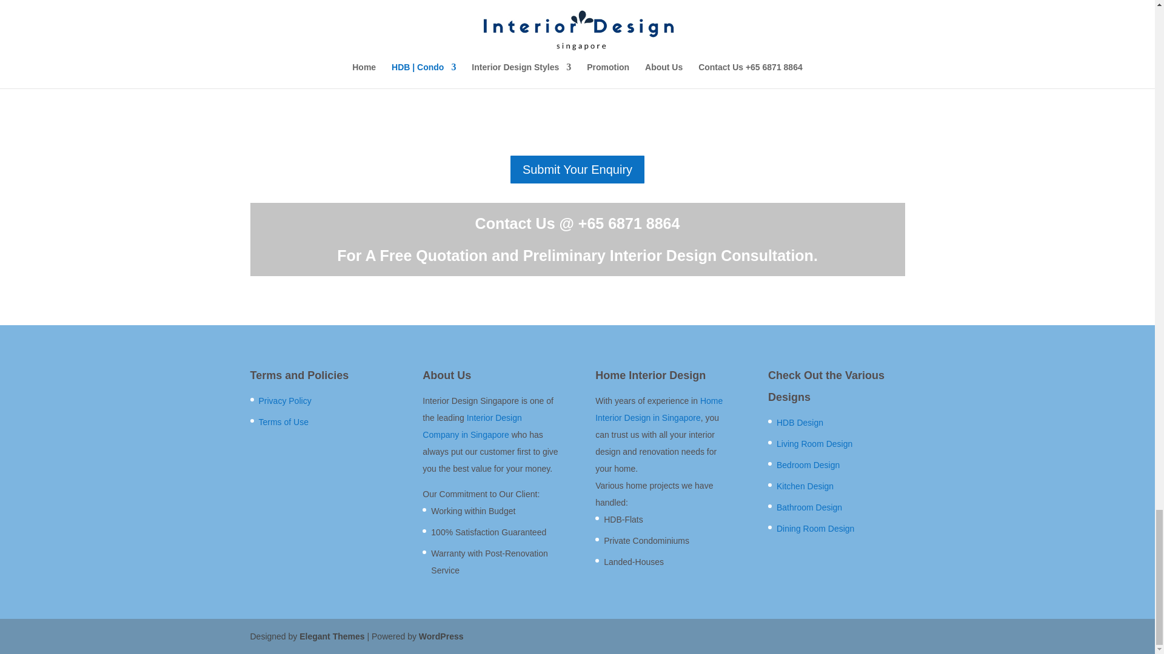  I want to click on interior design, so click(767, 31).